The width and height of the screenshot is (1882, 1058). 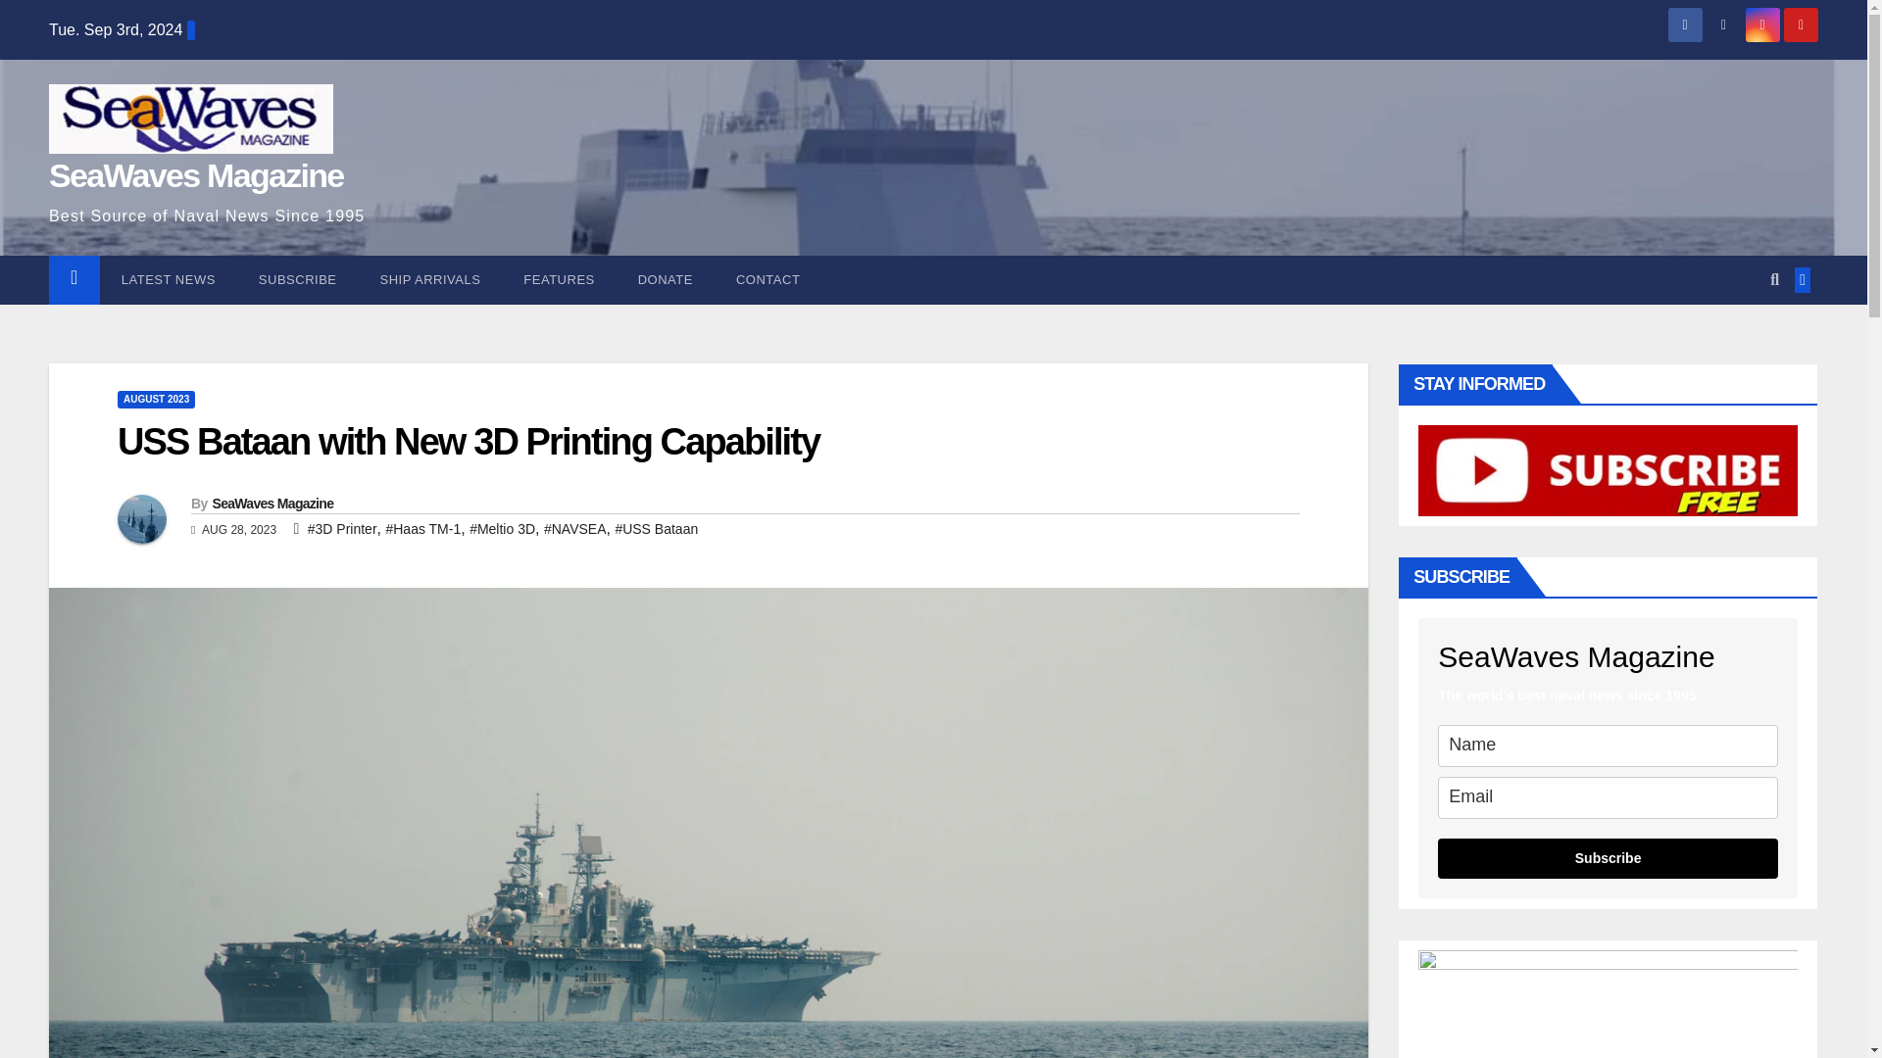 I want to click on FEATURES, so click(x=559, y=280).